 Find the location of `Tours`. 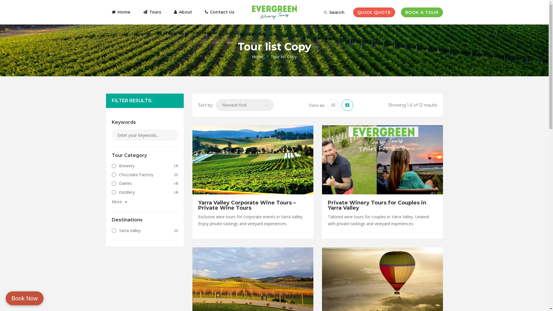

Tours is located at coordinates (152, 12).